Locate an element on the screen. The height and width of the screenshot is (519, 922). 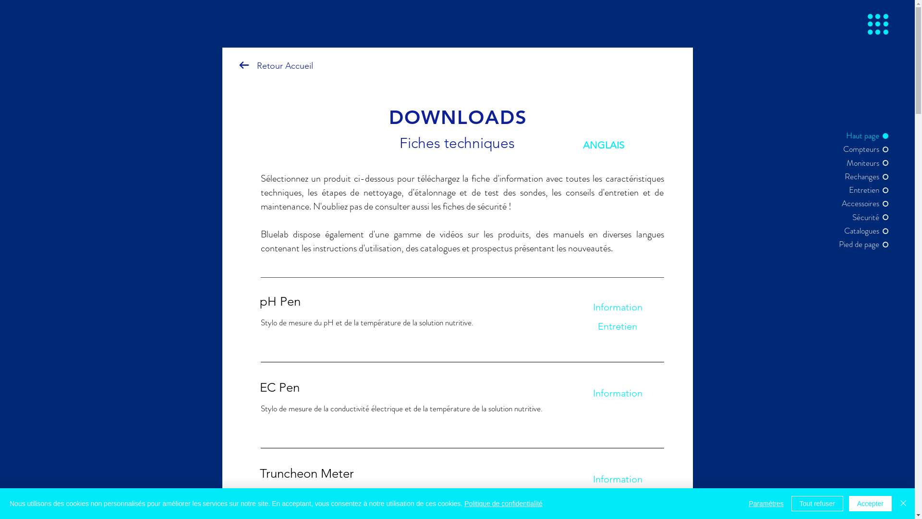
Haut page is located at coordinates (855, 136).